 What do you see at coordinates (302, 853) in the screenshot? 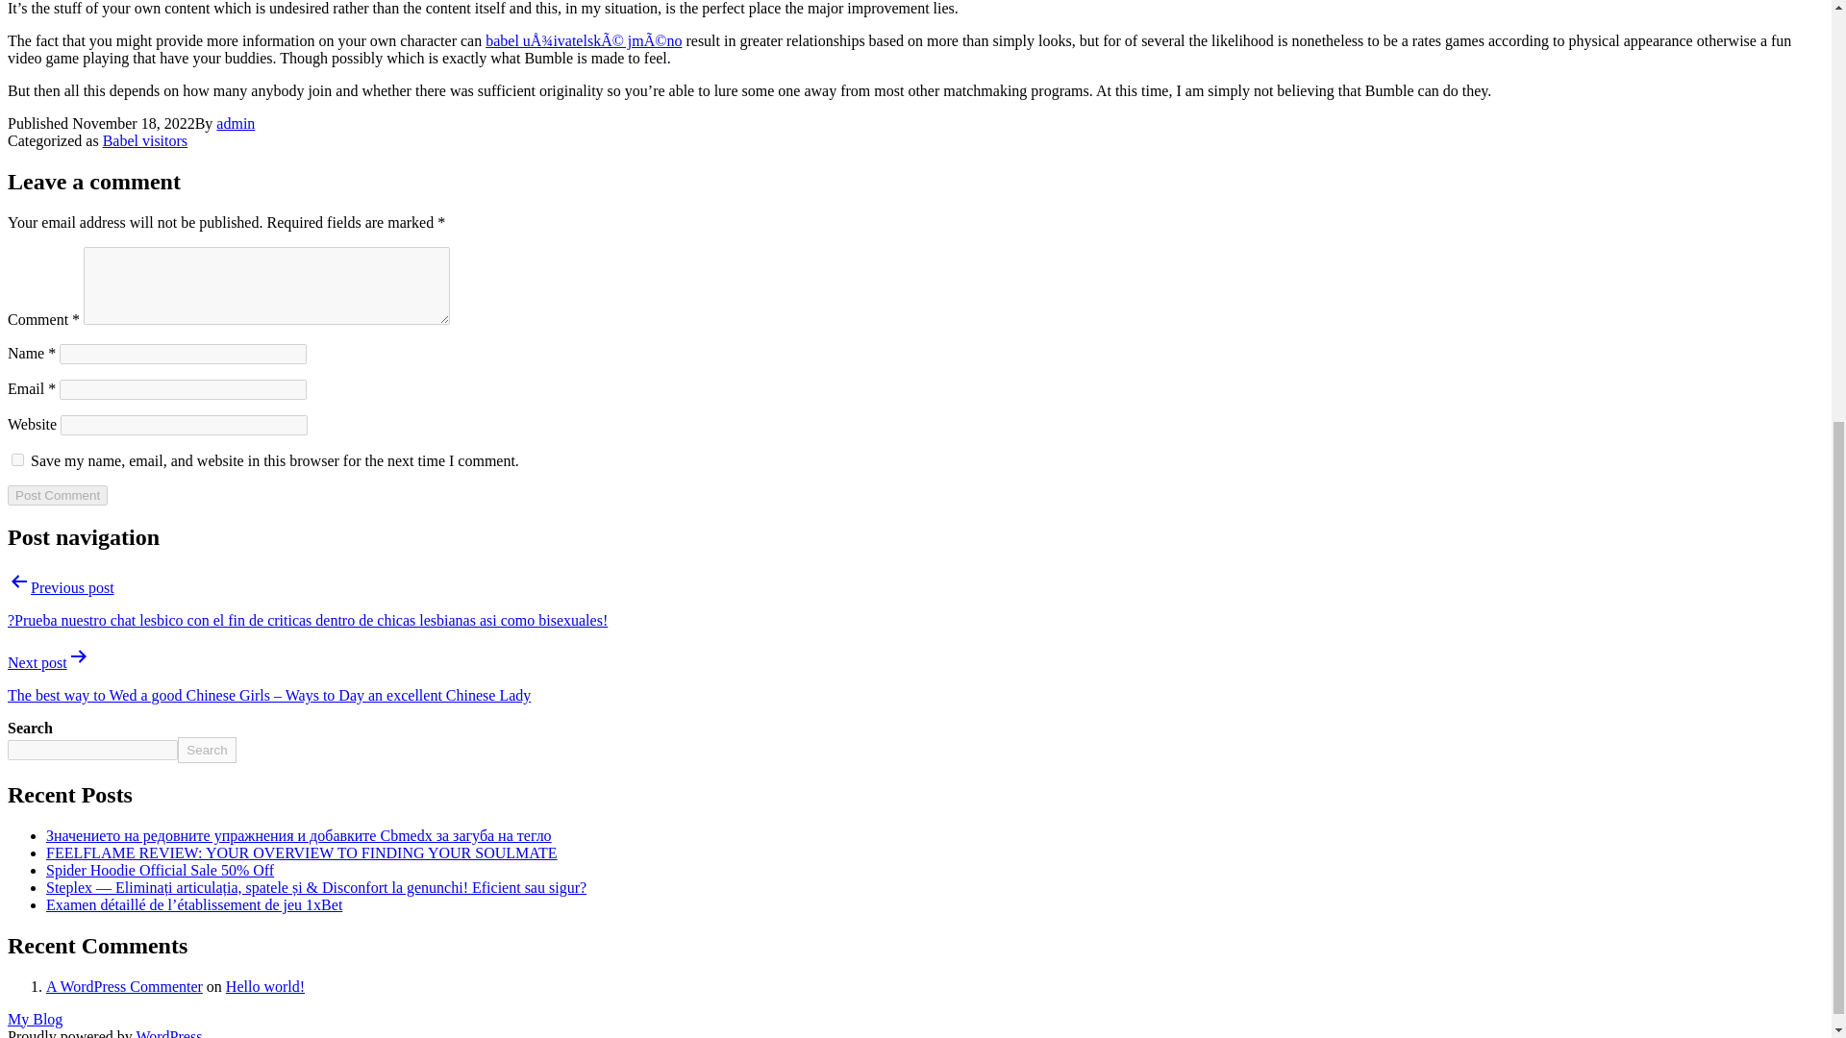
I see `FEELFLAME REVIEW: YOUR OVERVIEW TO FINDING YOUR SOULMATE` at bounding box center [302, 853].